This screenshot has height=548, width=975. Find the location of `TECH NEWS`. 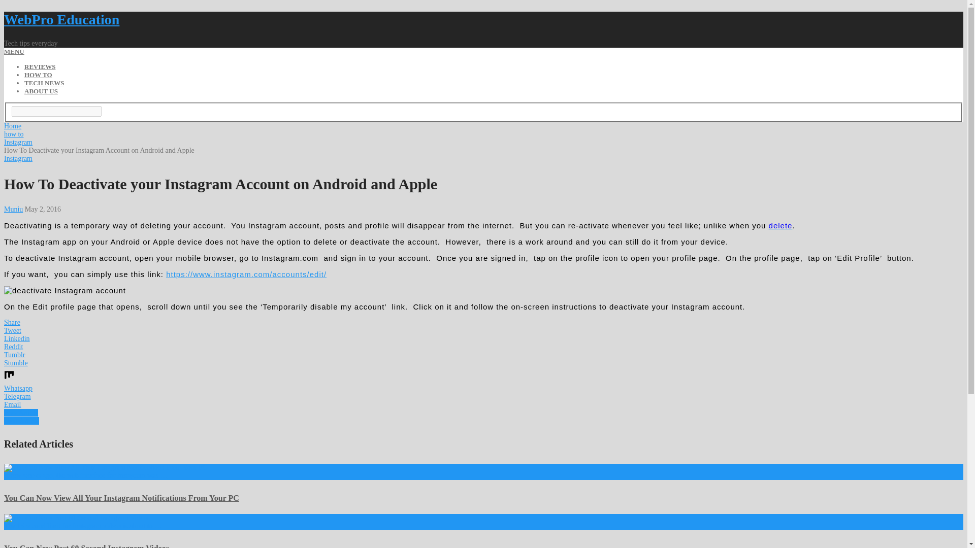

TECH NEWS is located at coordinates (44, 82).